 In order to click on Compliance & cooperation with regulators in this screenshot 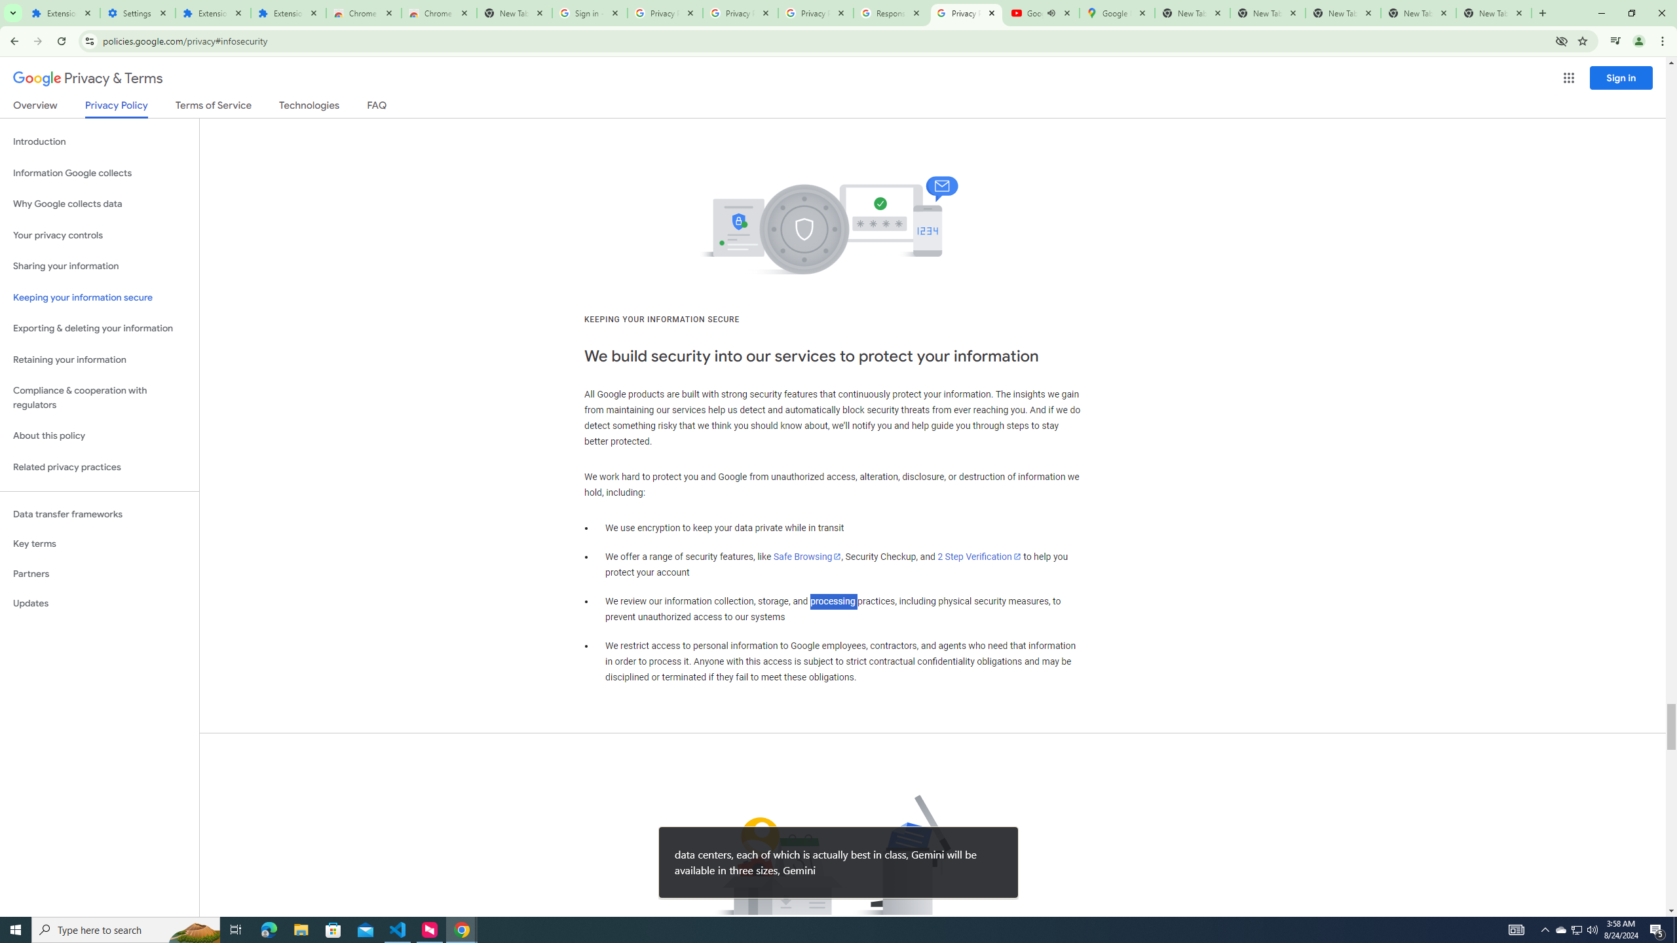, I will do `click(100, 398)`.